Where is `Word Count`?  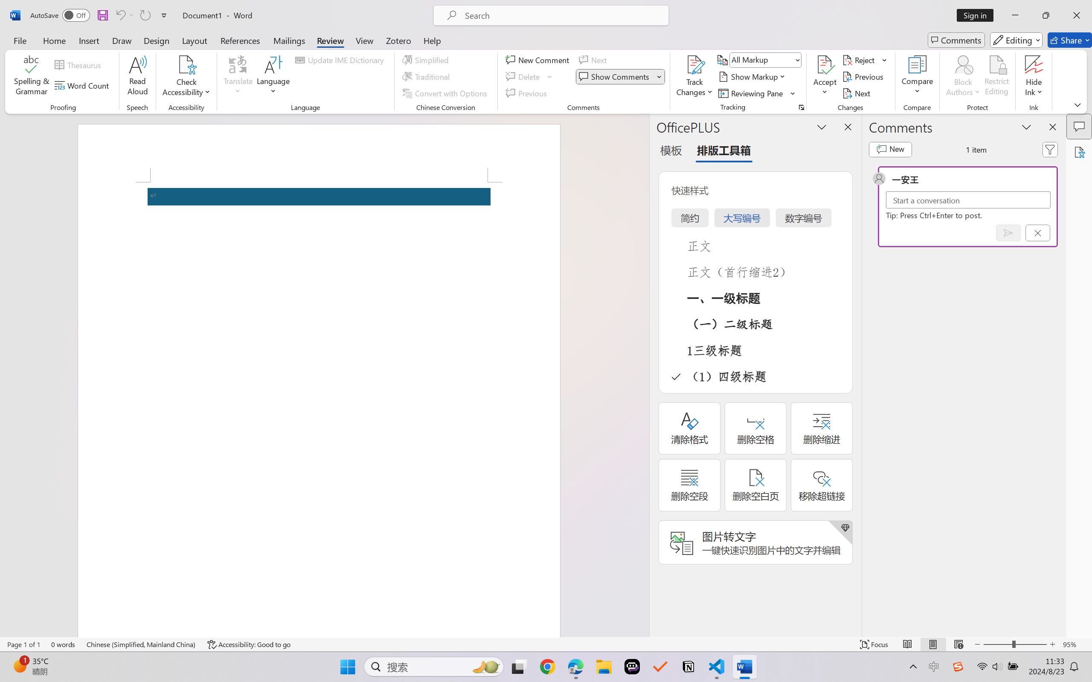 Word Count is located at coordinates (83, 85).